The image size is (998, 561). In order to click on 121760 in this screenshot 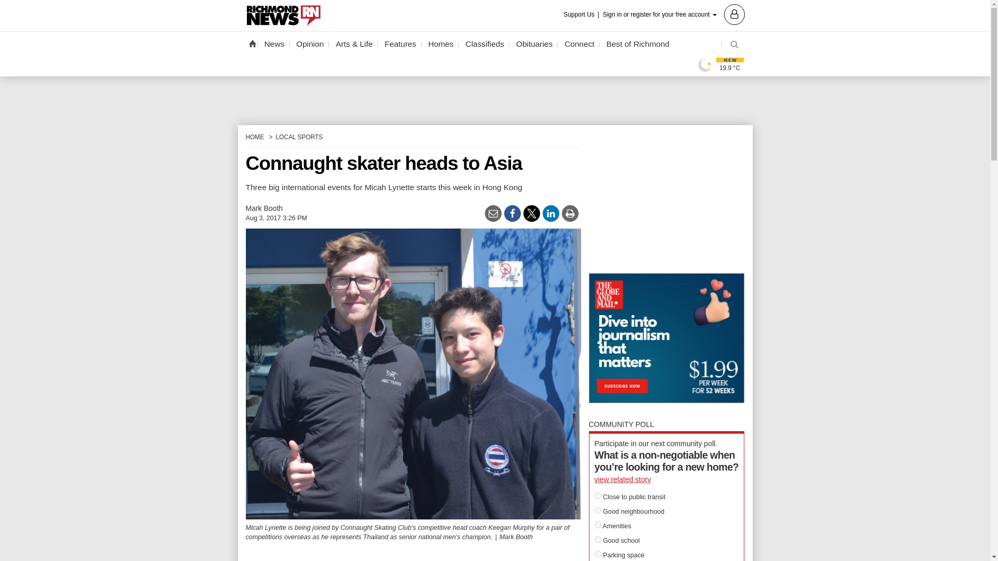, I will do `click(598, 539)`.